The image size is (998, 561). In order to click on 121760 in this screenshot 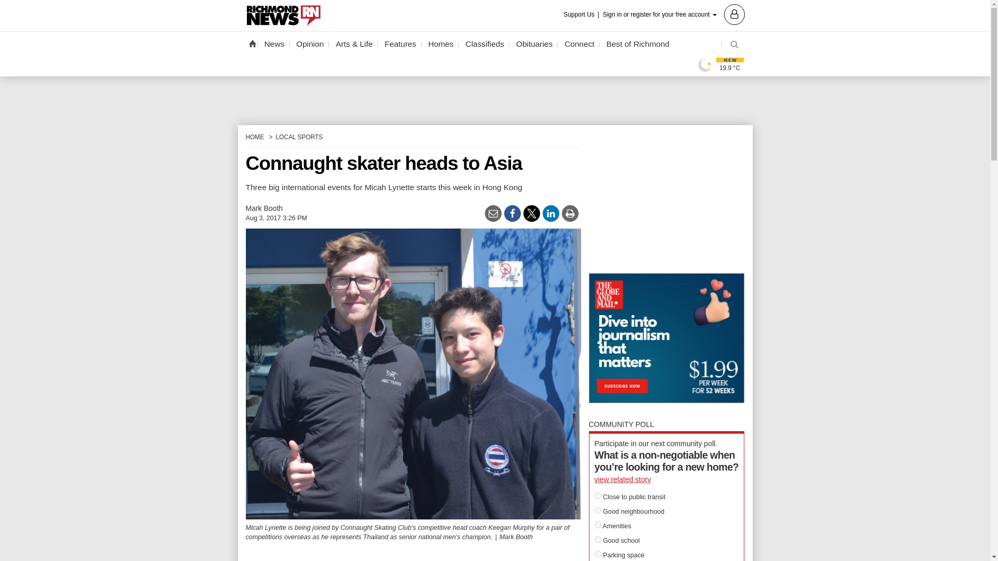, I will do `click(598, 539)`.